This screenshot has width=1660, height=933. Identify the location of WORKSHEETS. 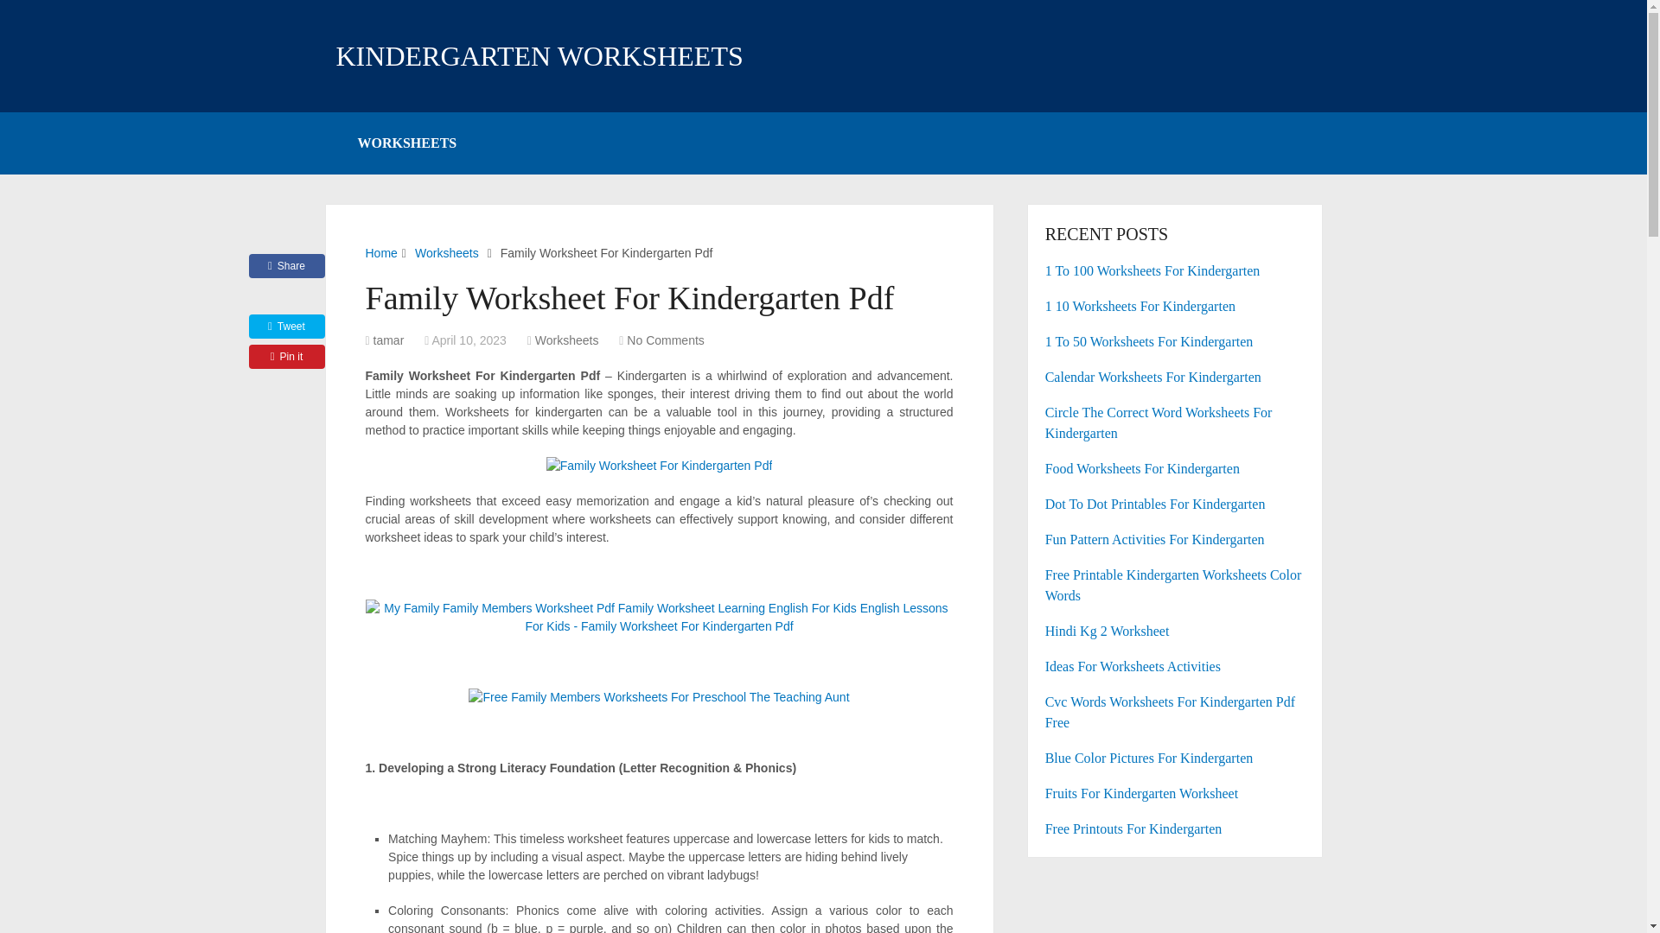
(406, 143).